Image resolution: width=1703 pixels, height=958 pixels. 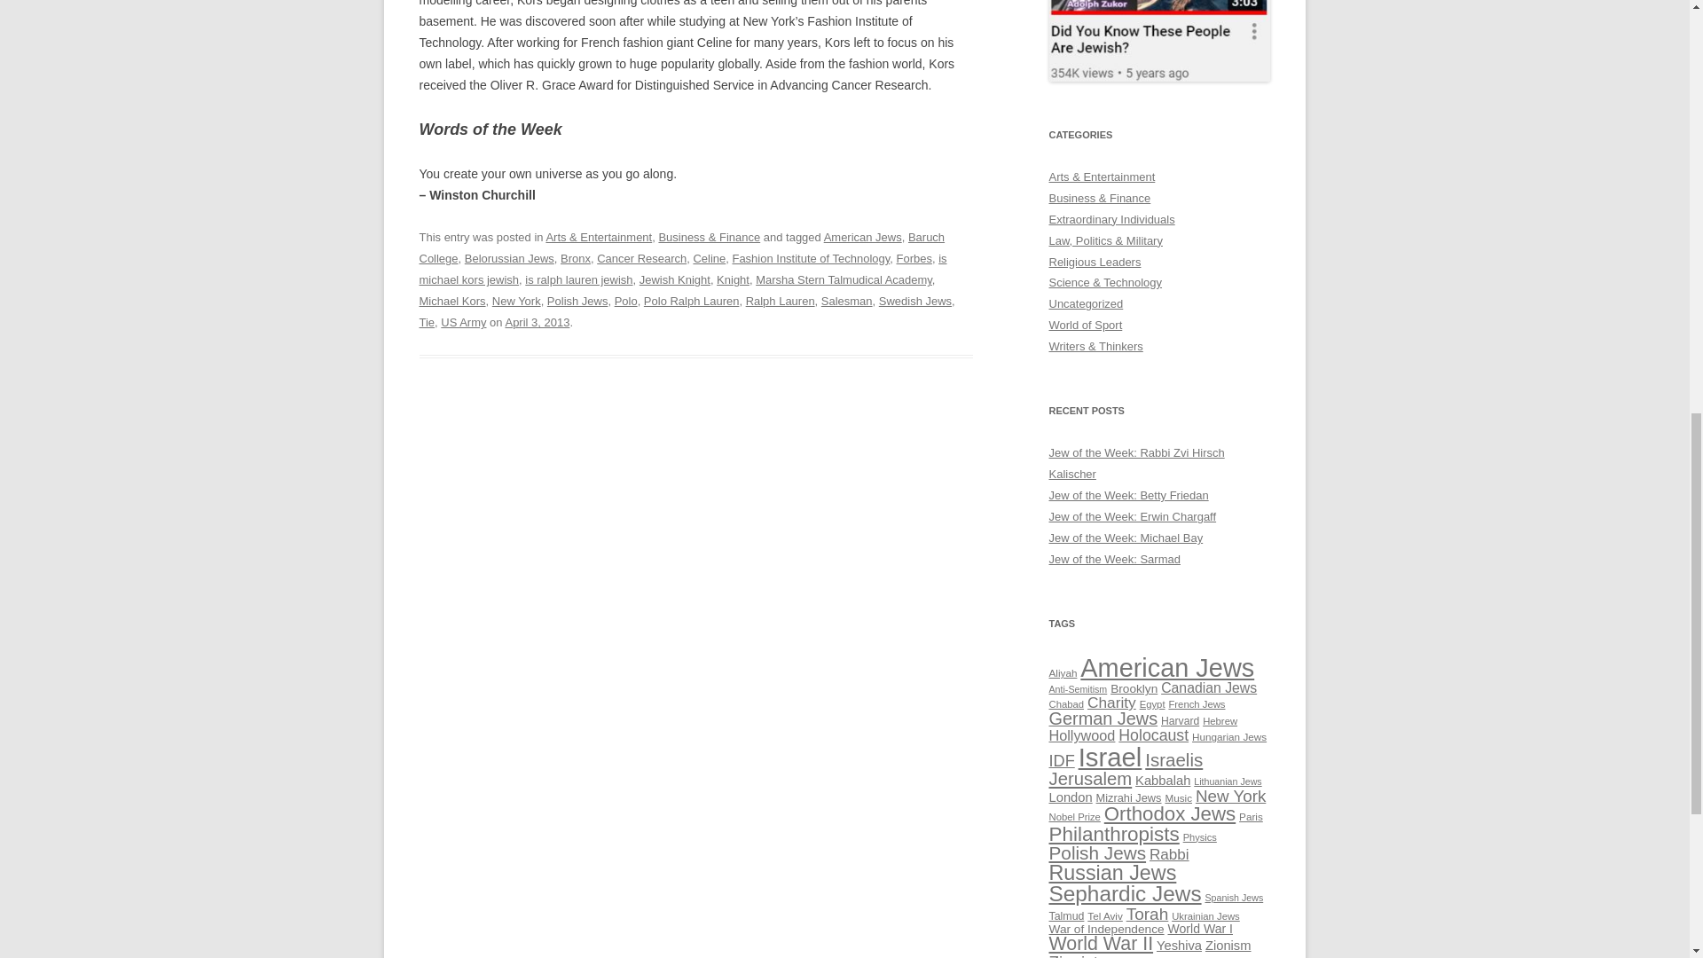 What do you see at coordinates (426, 323) in the screenshot?
I see `Tie` at bounding box center [426, 323].